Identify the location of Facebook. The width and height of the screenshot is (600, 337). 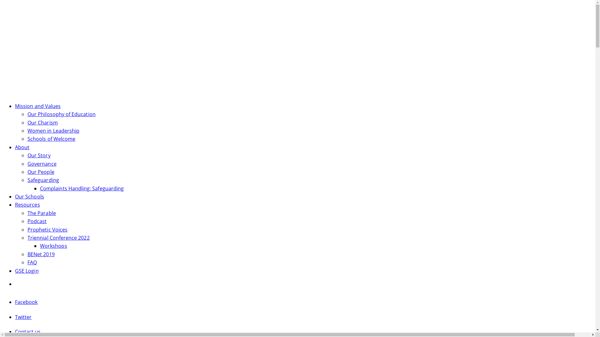
(26, 302).